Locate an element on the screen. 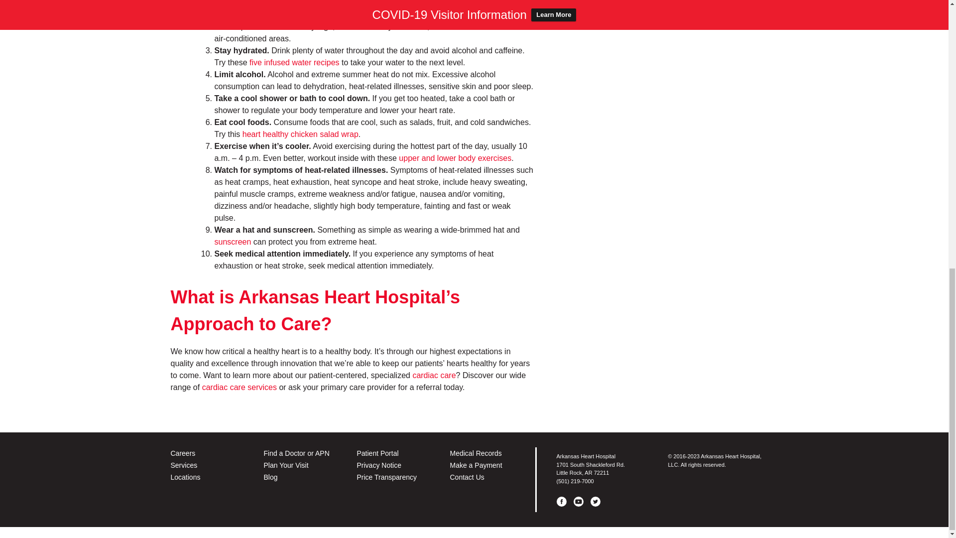  Twitter is located at coordinates (596, 501).